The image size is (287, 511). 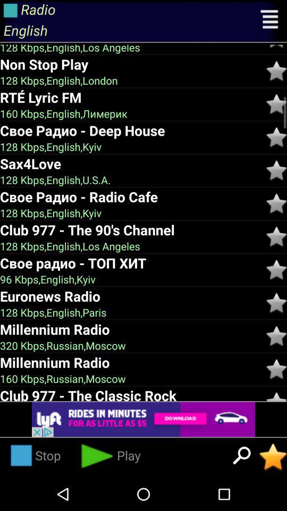 What do you see at coordinates (276, 303) in the screenshot?
I see `add to favourites` at bounding box center [276, 303].